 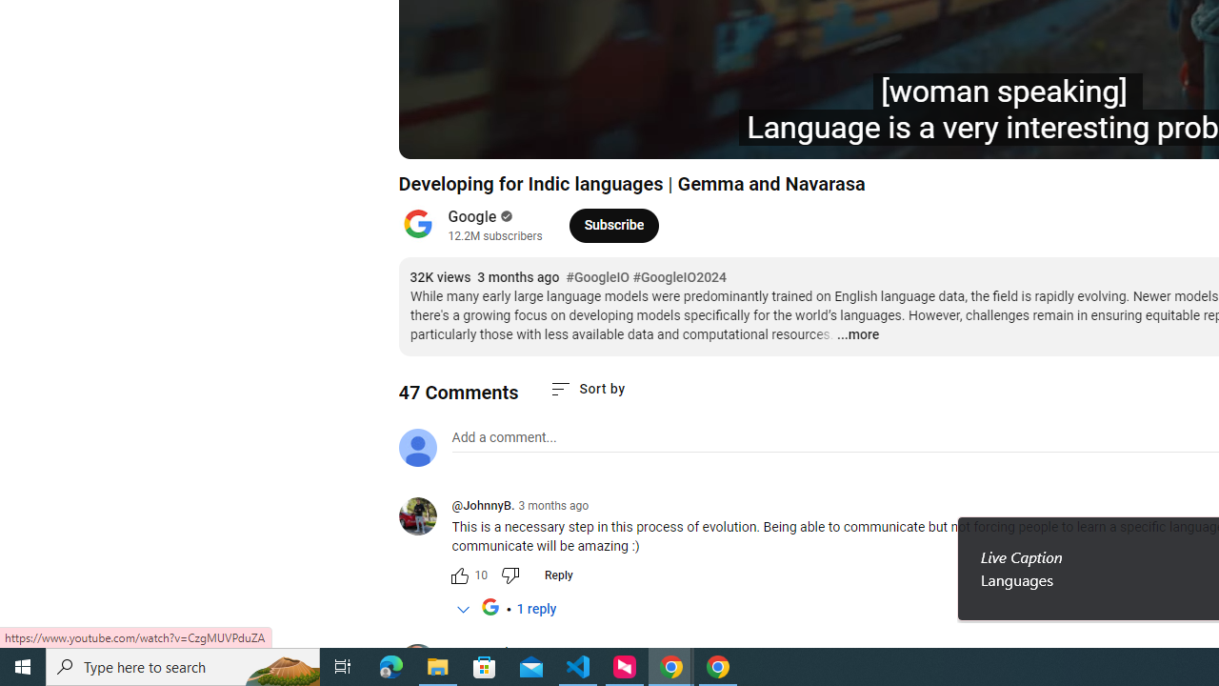 What do you see at coordinates (459, 575) in the screenshot?
I see `Like this comment along with 10 other people` at bounding box center [459, 575].